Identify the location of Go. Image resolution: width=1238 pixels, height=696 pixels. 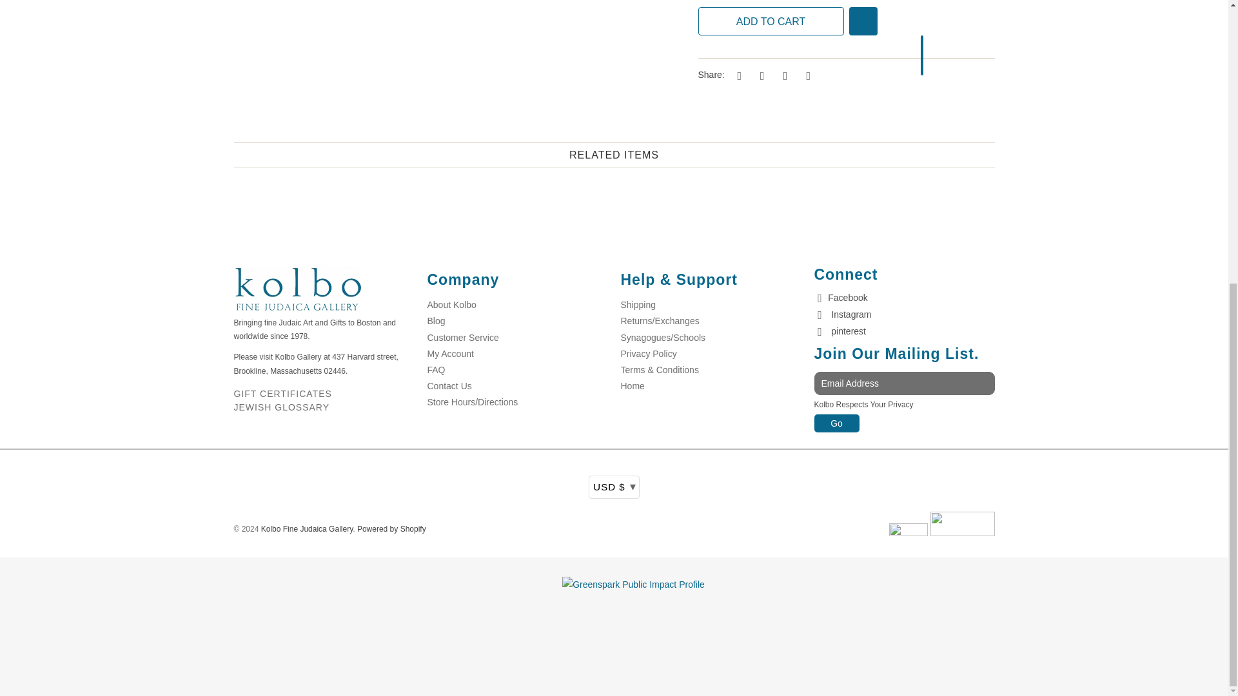
(836, 423).